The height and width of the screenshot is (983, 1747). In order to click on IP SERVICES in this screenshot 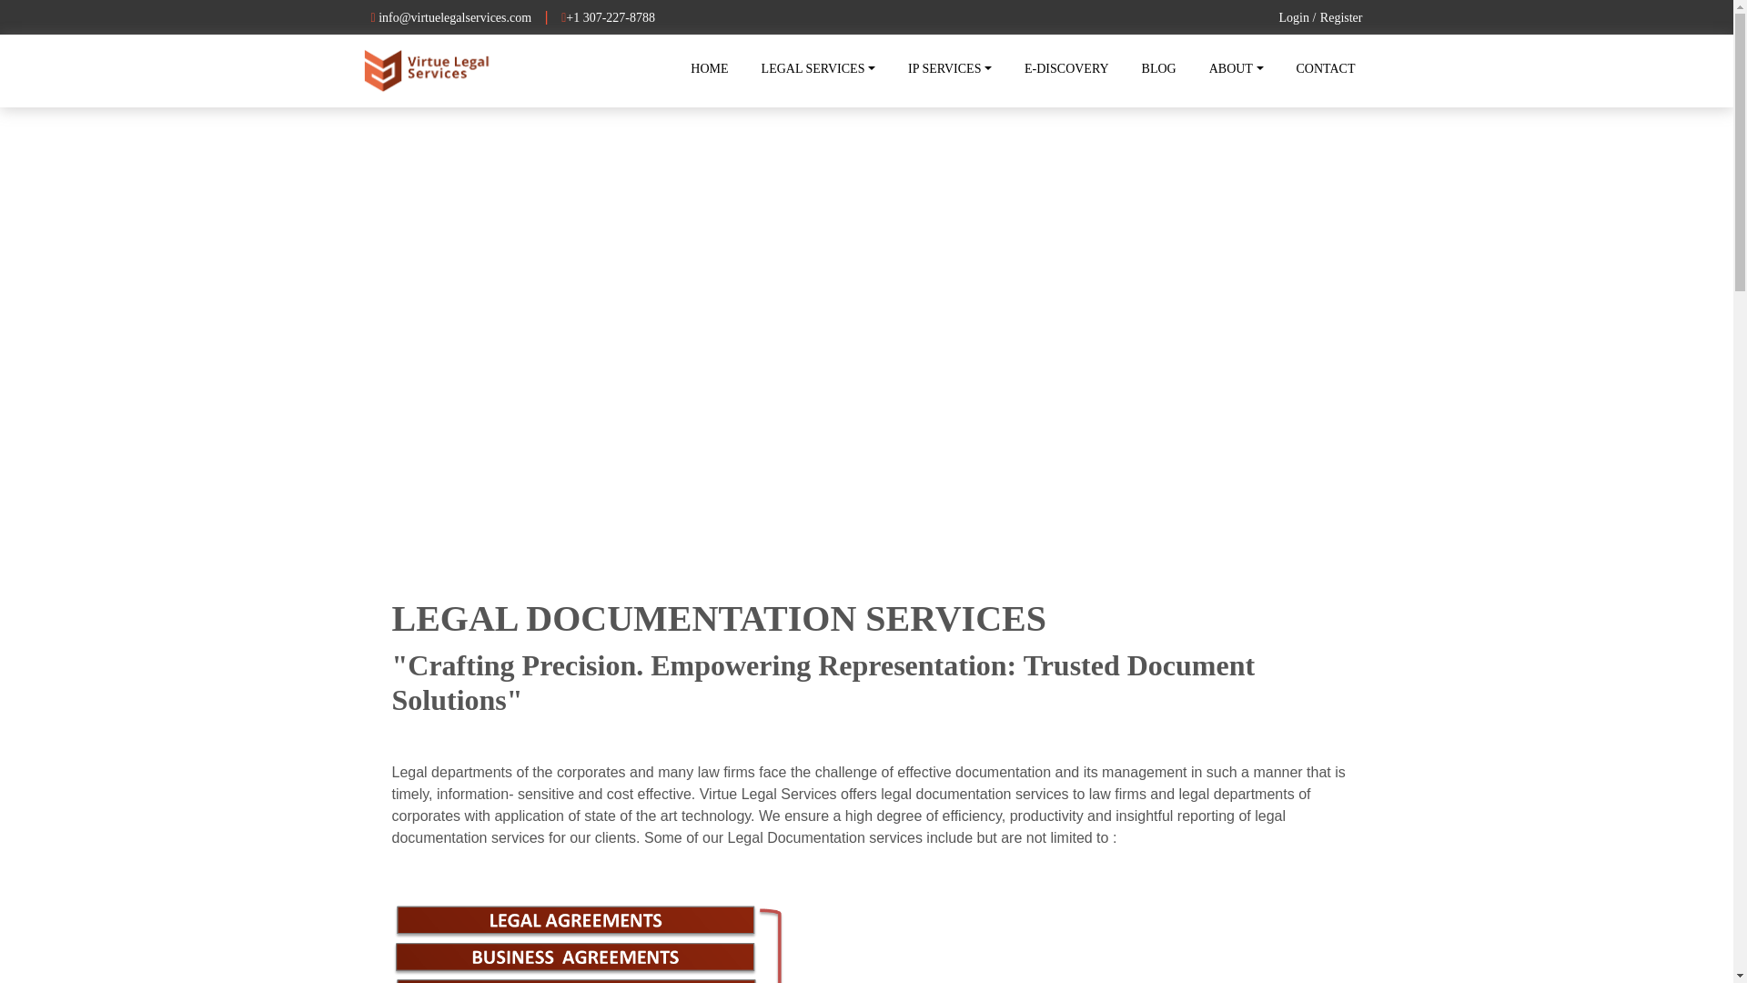, I will do `click(950, 69)`.